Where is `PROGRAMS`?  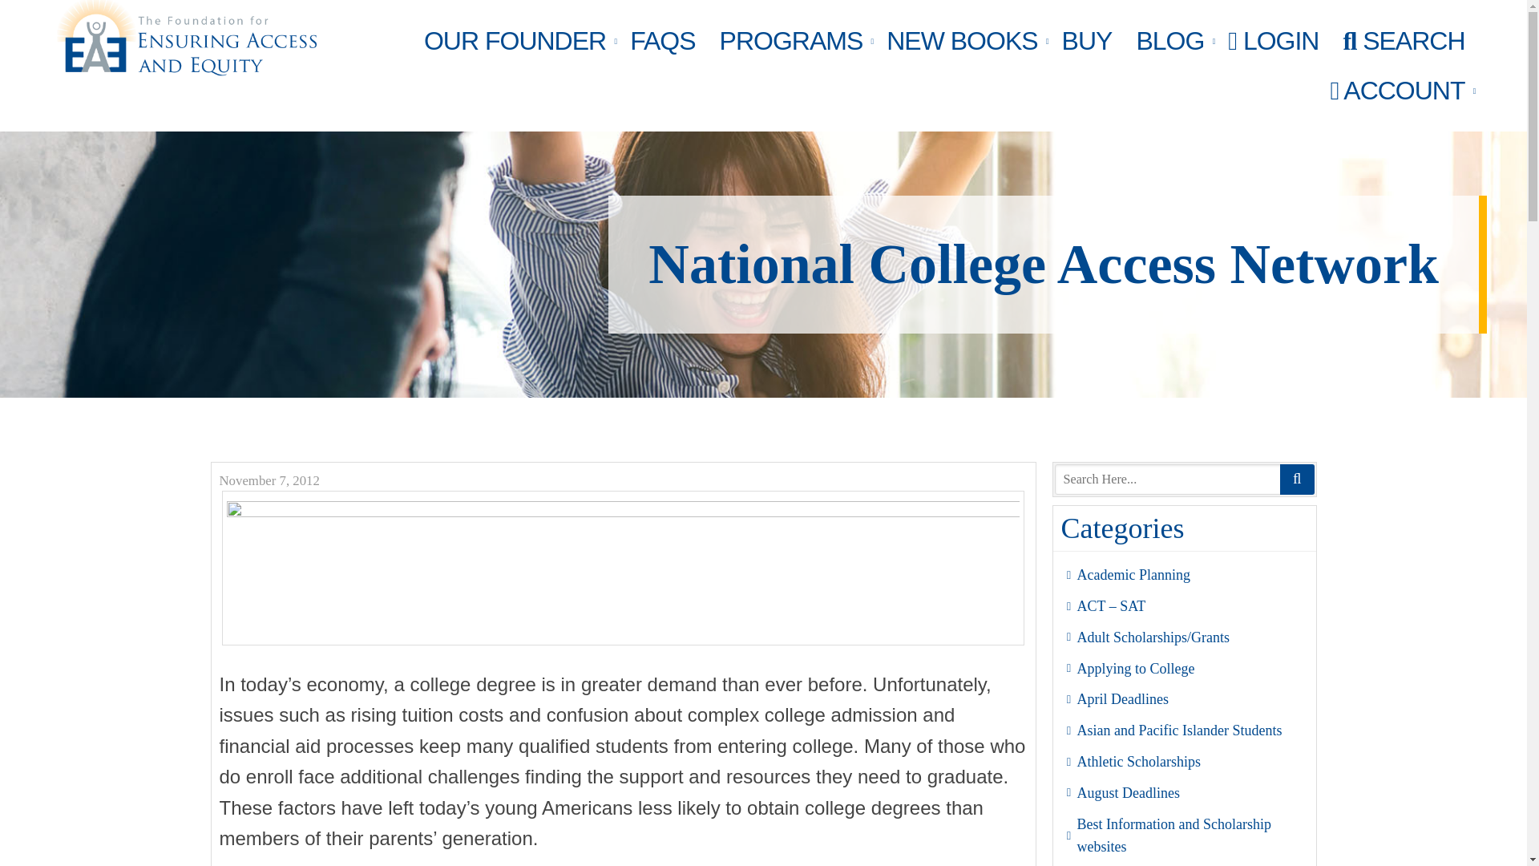 PROGRAMS is located at coordinates (792, 41).